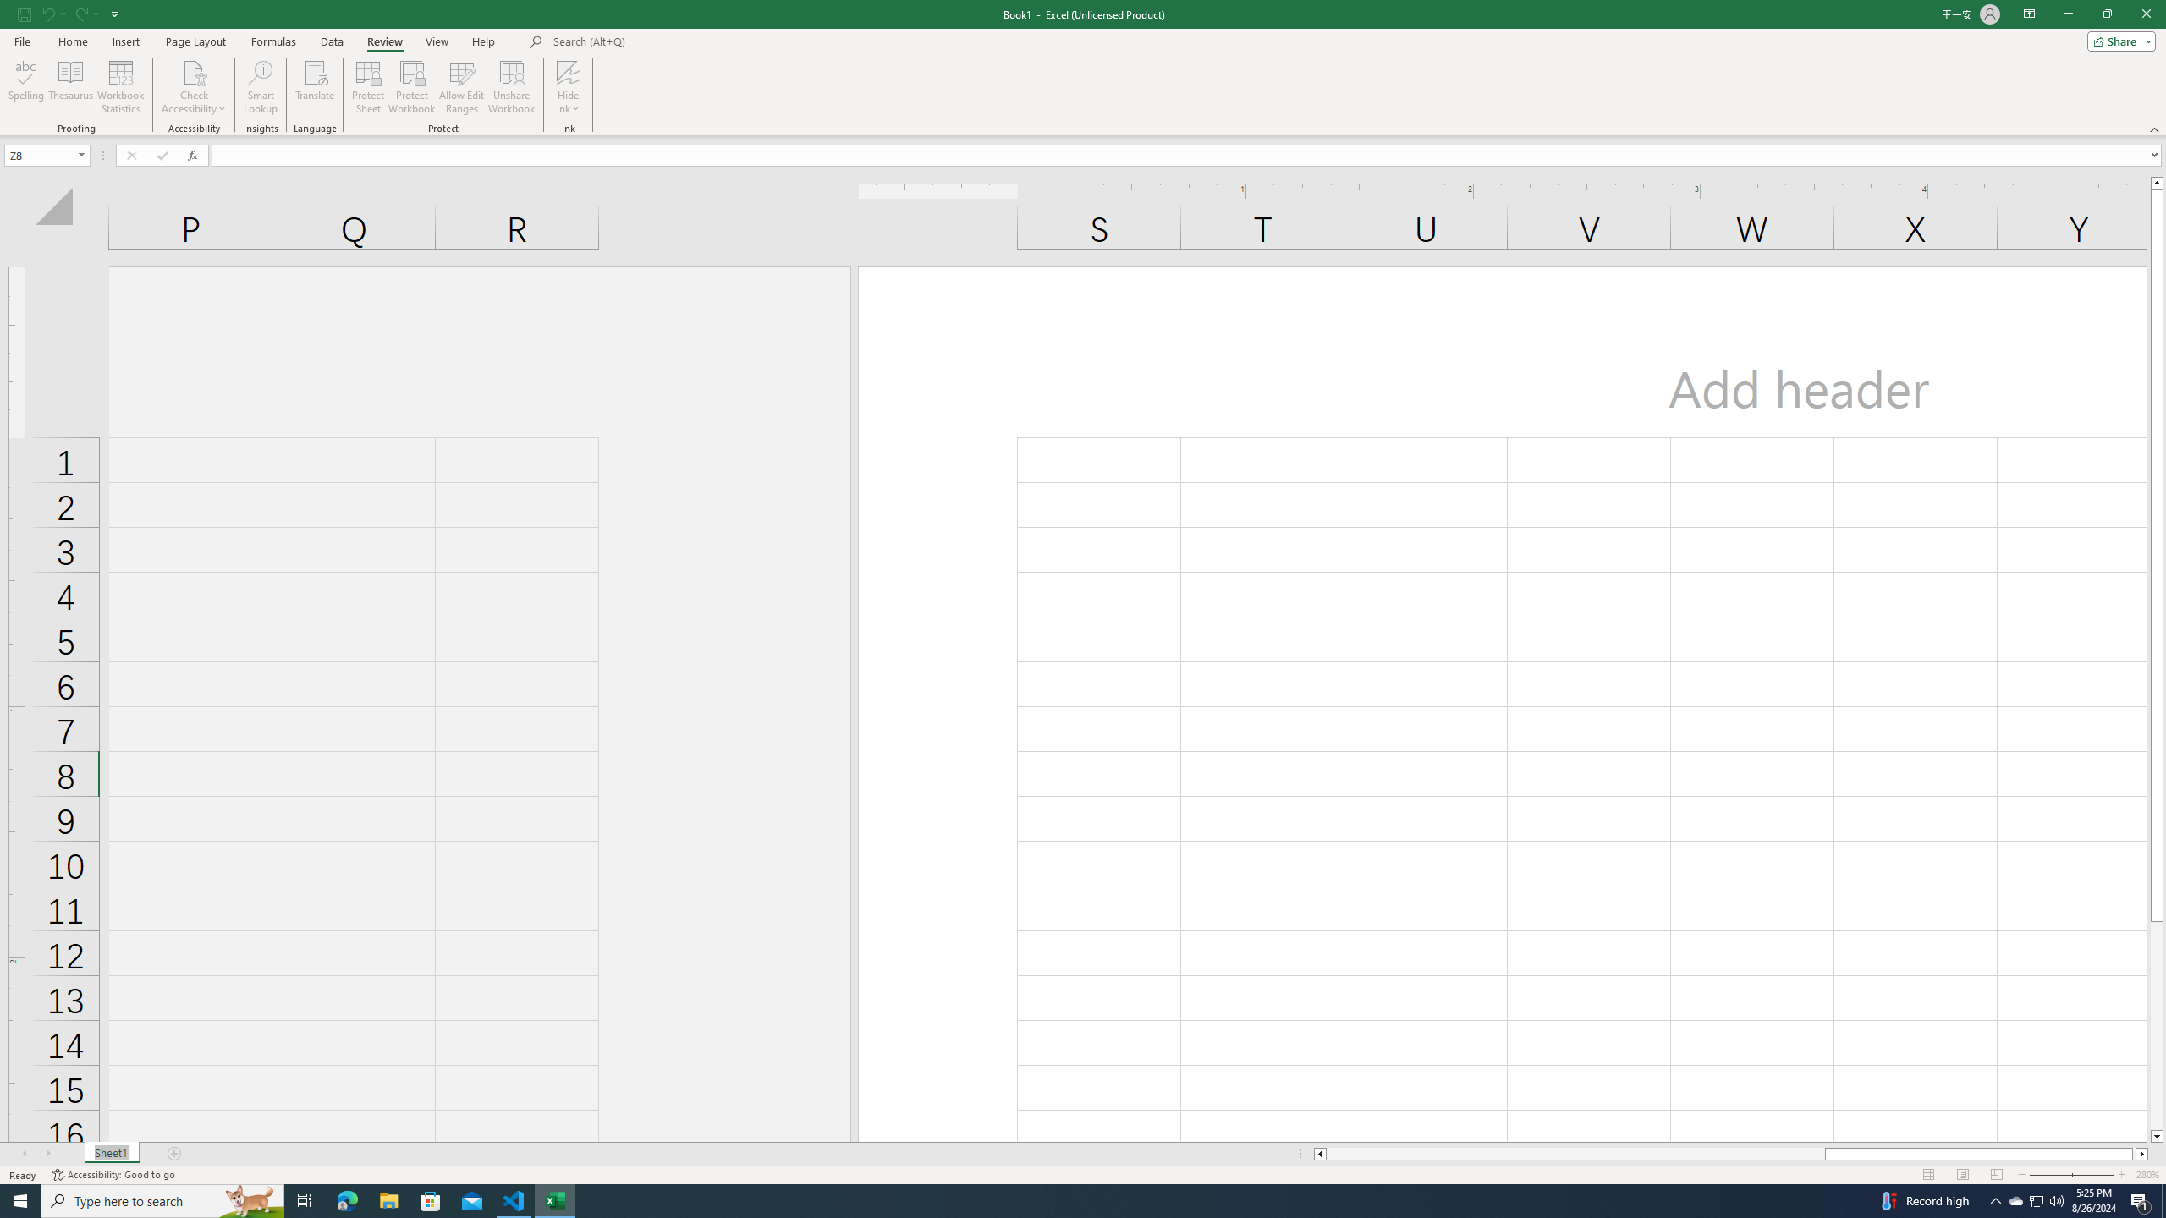  Describe the element at coordinates (25, 14) in the screenshot. I see `Save` at that location.